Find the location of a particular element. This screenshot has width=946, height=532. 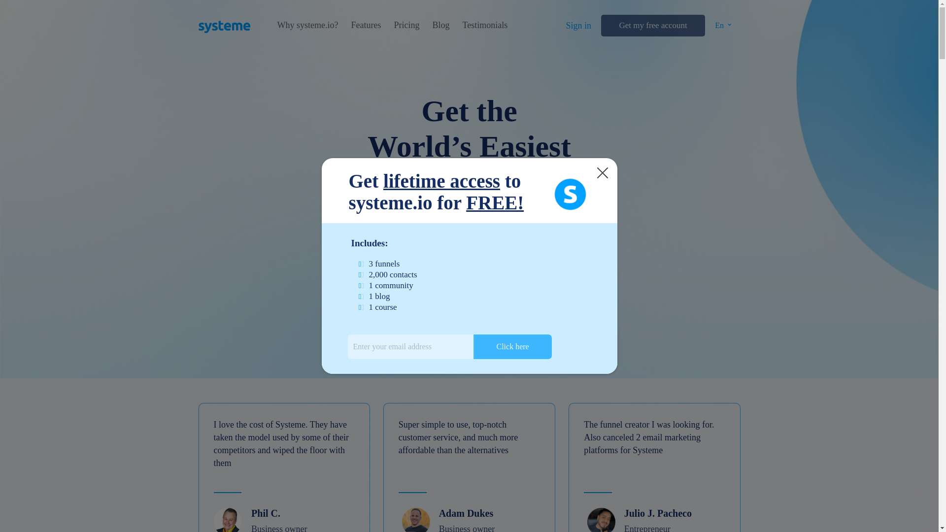

Get my free account is located at coordinates (652, 26).